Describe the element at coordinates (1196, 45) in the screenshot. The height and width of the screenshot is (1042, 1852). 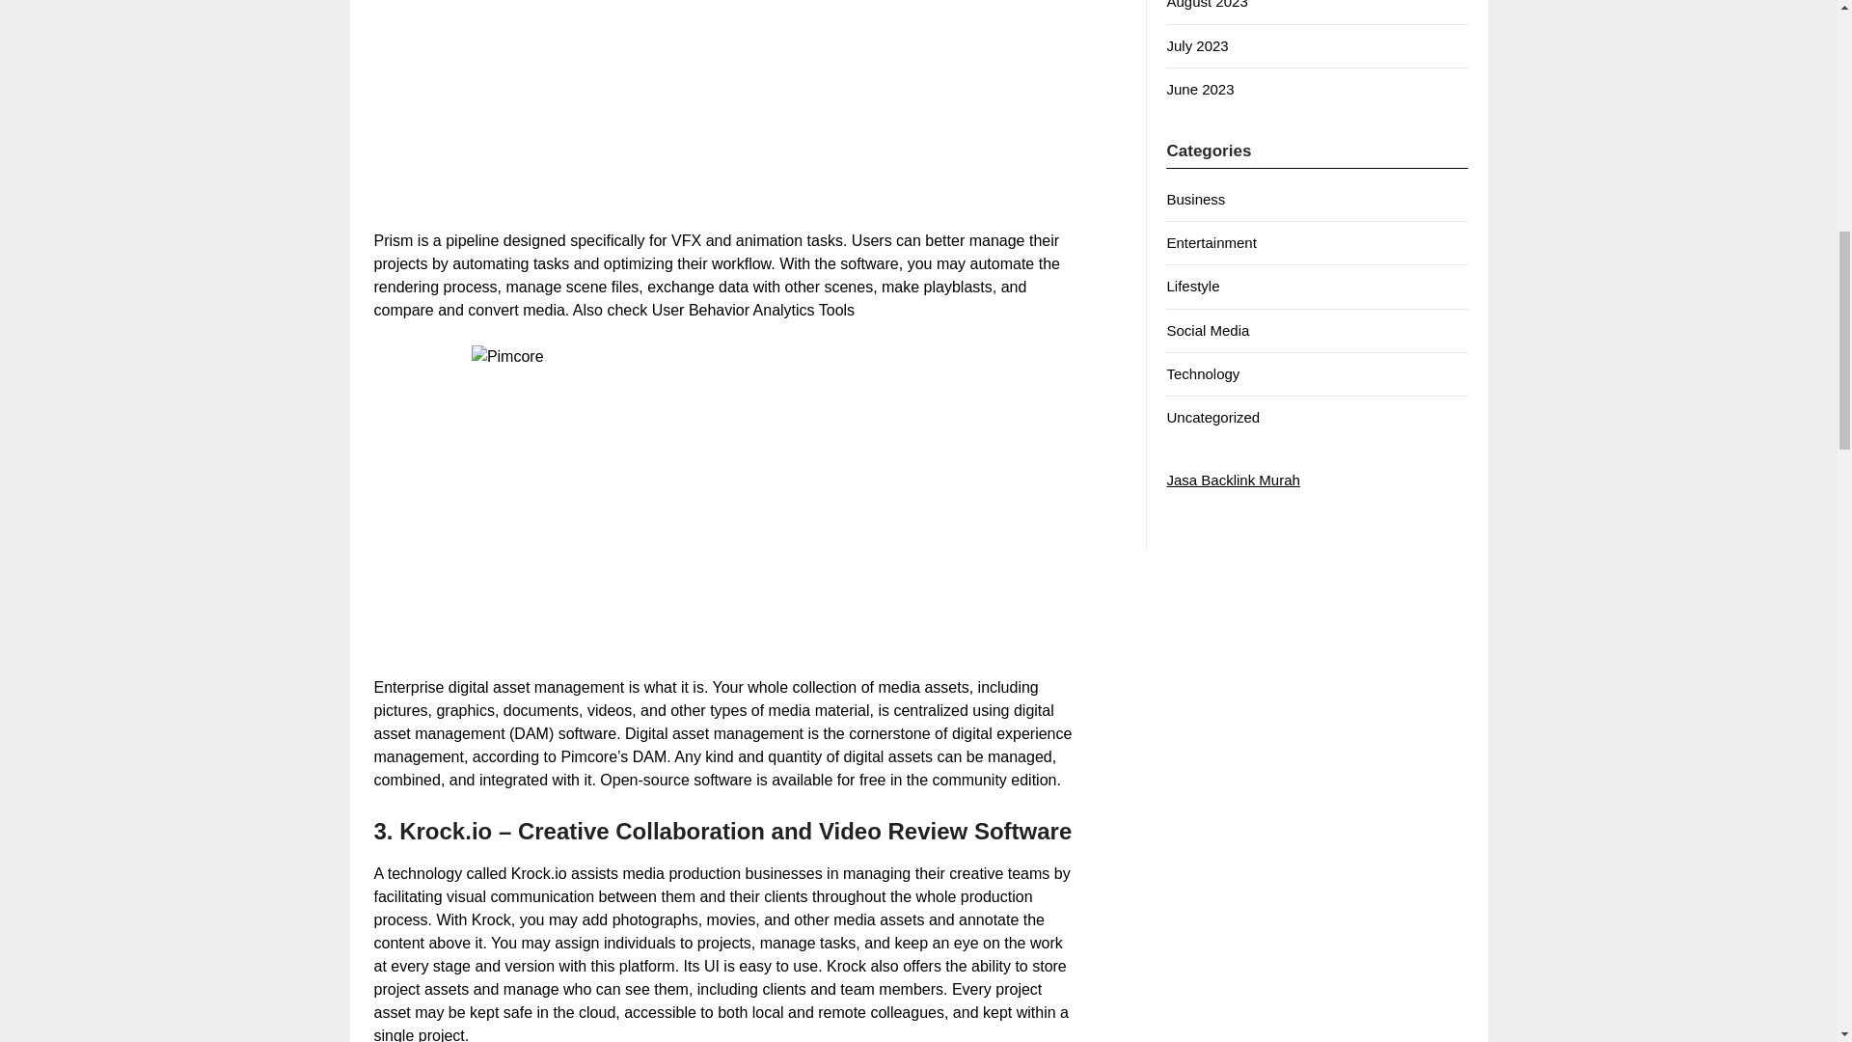
I see `July 2023` at that location.